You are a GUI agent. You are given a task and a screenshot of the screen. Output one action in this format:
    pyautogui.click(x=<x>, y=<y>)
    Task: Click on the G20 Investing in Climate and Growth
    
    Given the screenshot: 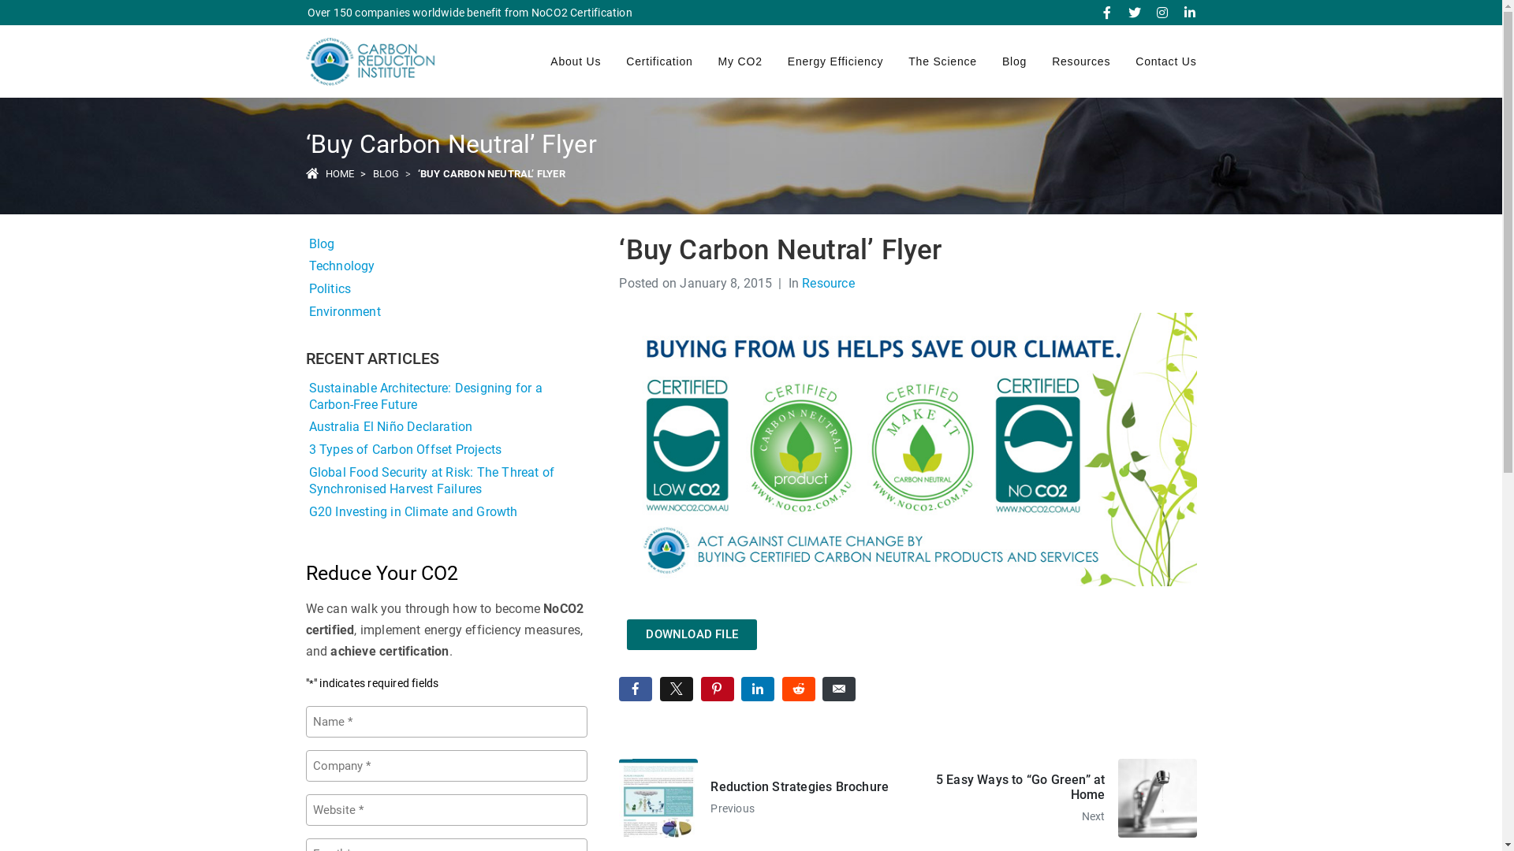 What is the action you would take?
    pyautogui.click(x=447, y=512)
    